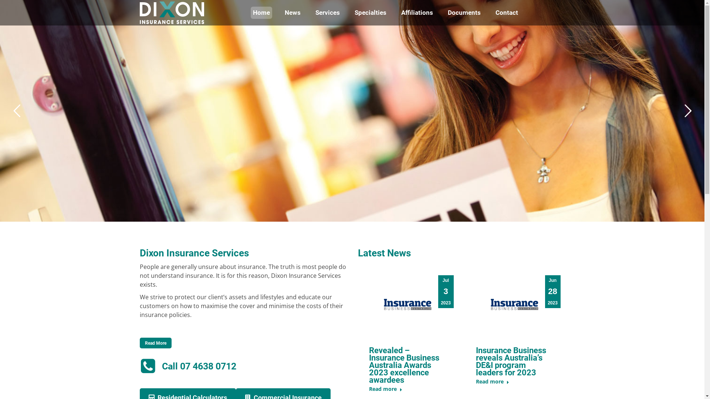  What do you see at coordinates (507, 13) in the screenshot?
I see `Contact` at bounding box center [507, 13].